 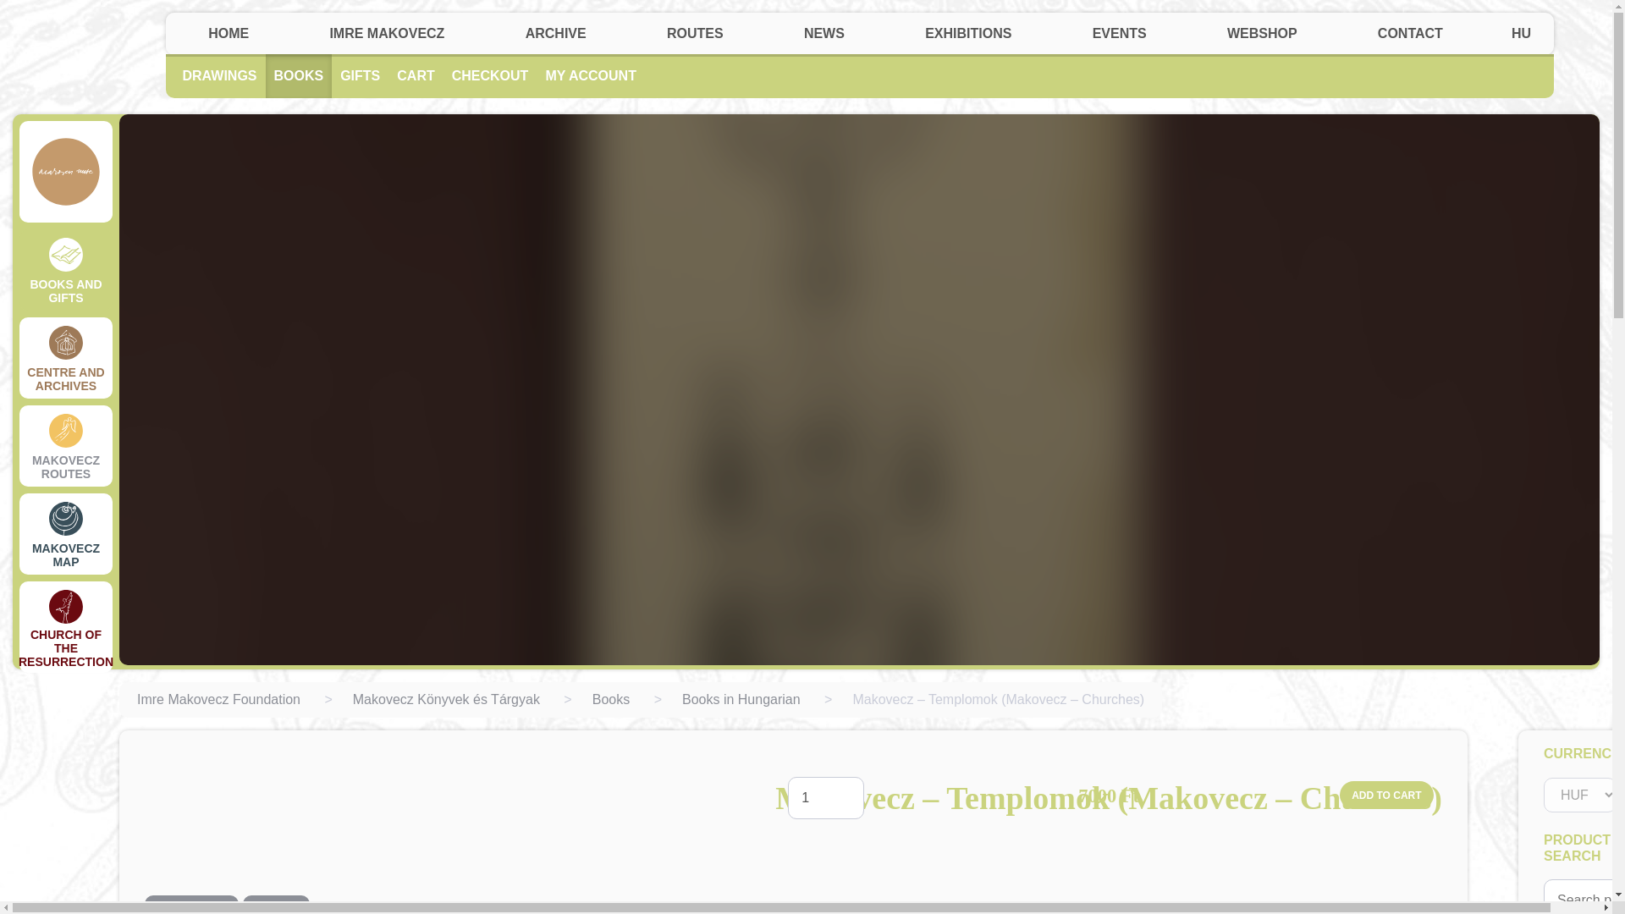 What do you see at coordinates (388, 36) in the screenshot?
I see `IMRE MAKOVECZ` at bounding box center [388, 36].